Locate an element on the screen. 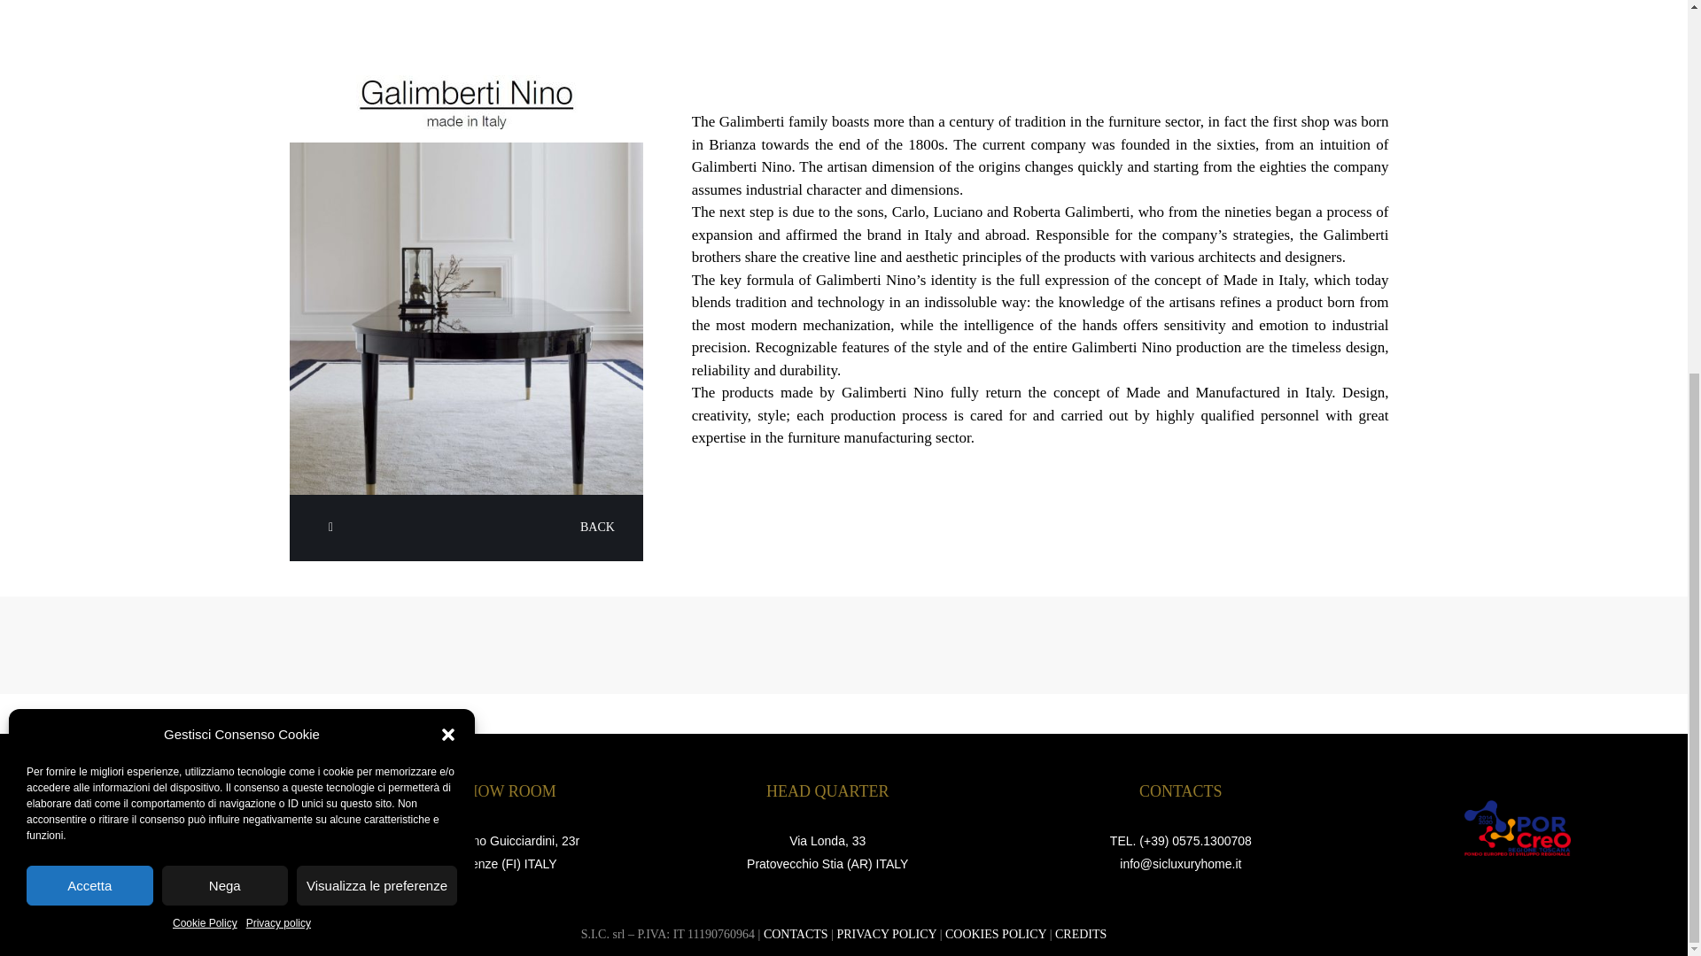 This screenshot has width=1701, height=956. Cookie Policy is located at coordinates (206, 319).